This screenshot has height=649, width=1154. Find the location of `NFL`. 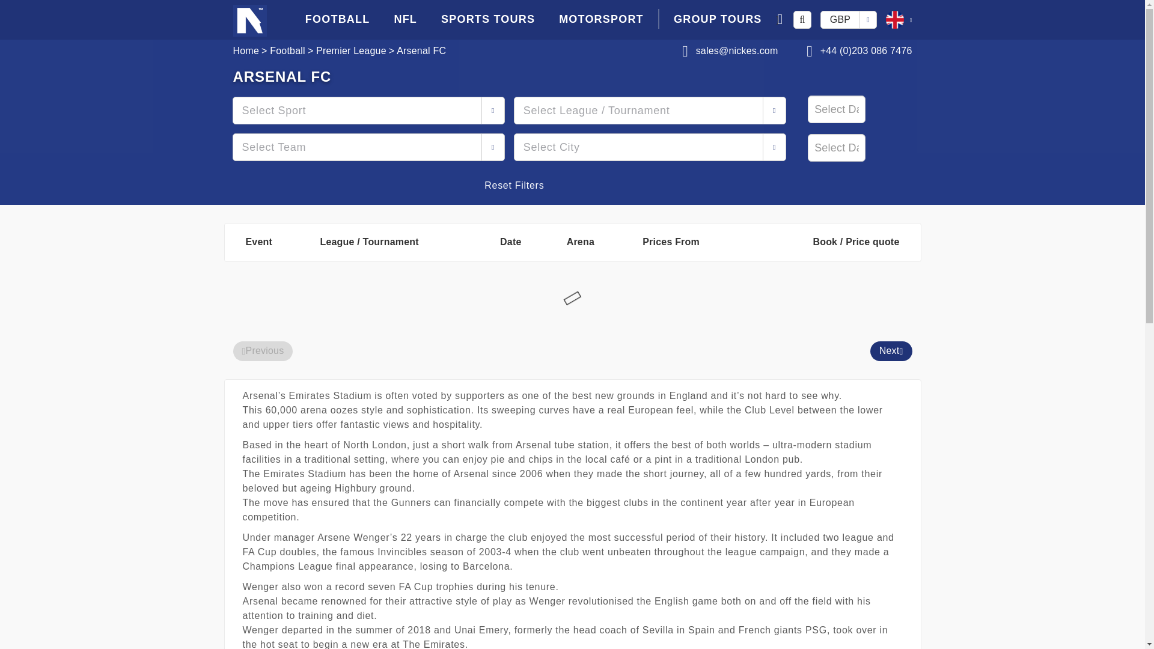

NFL is located at coordinates (405, 19).